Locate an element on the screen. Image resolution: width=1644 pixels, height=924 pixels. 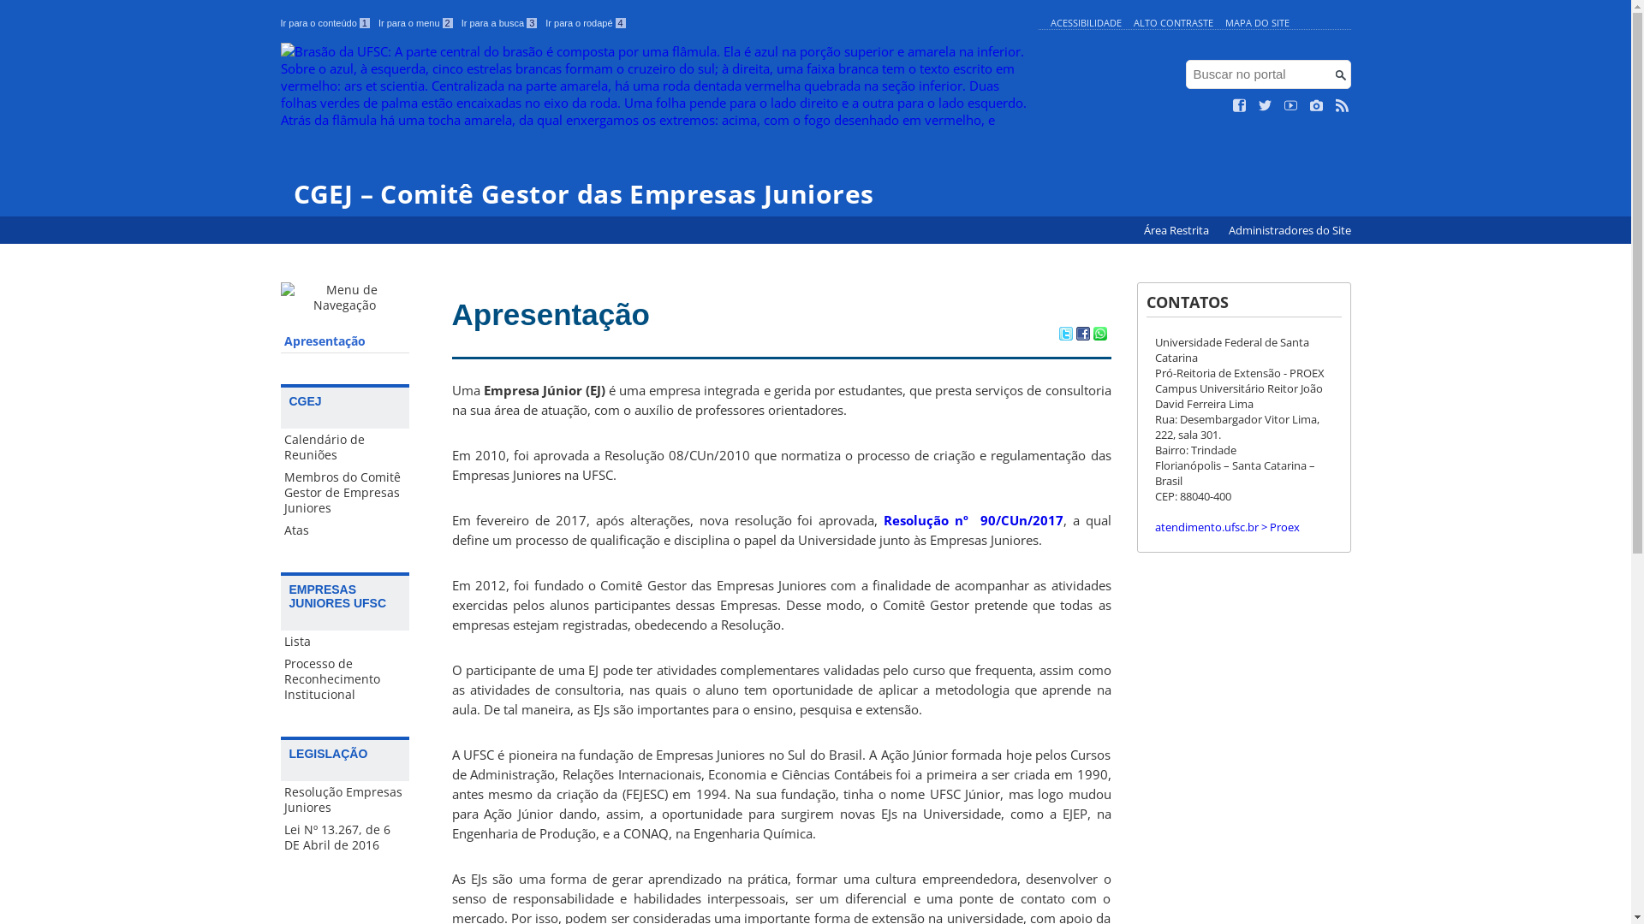
ALTO CONTRASTE is located at coordinates (1173, 22).